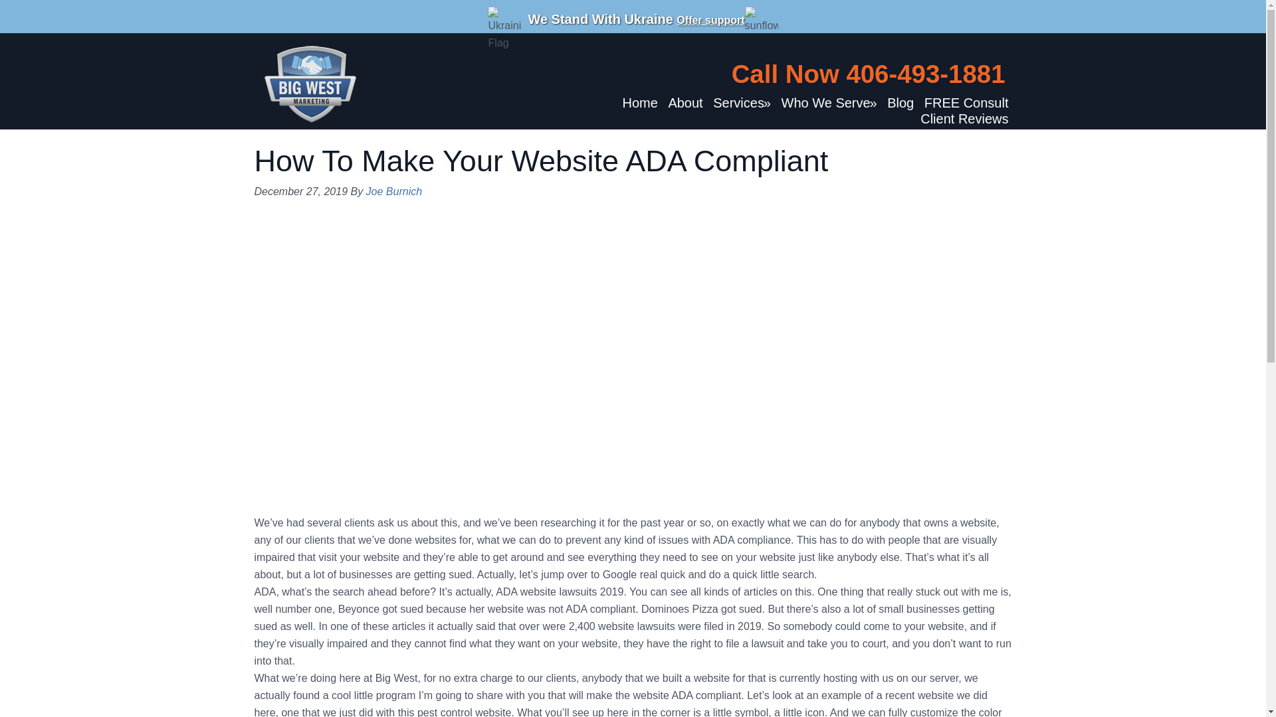 This screenshot has height=717, width=1276. I want to click on Blog, so click(901, 102).